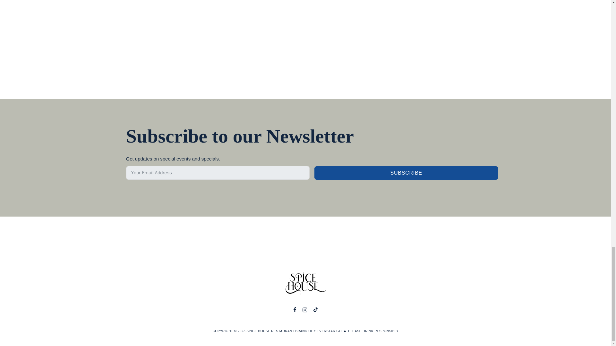 The height and width of the screenshot is (346, 616). Describe the element at coordinates (290, 331) in the screenshot. I see `2023 SPICE HOUSE RESTAURANT BRAND OF SILVERSTAR GO` at that location.